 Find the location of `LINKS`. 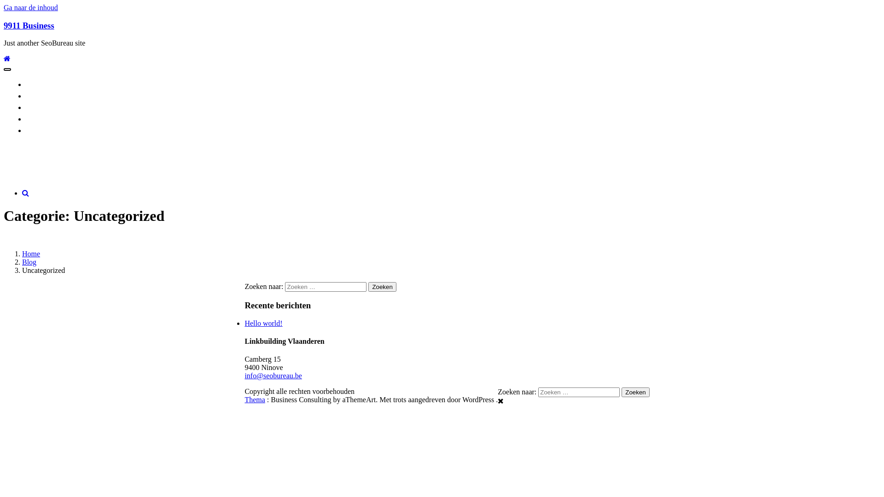

LINKS is located at coordinates (42, 119).